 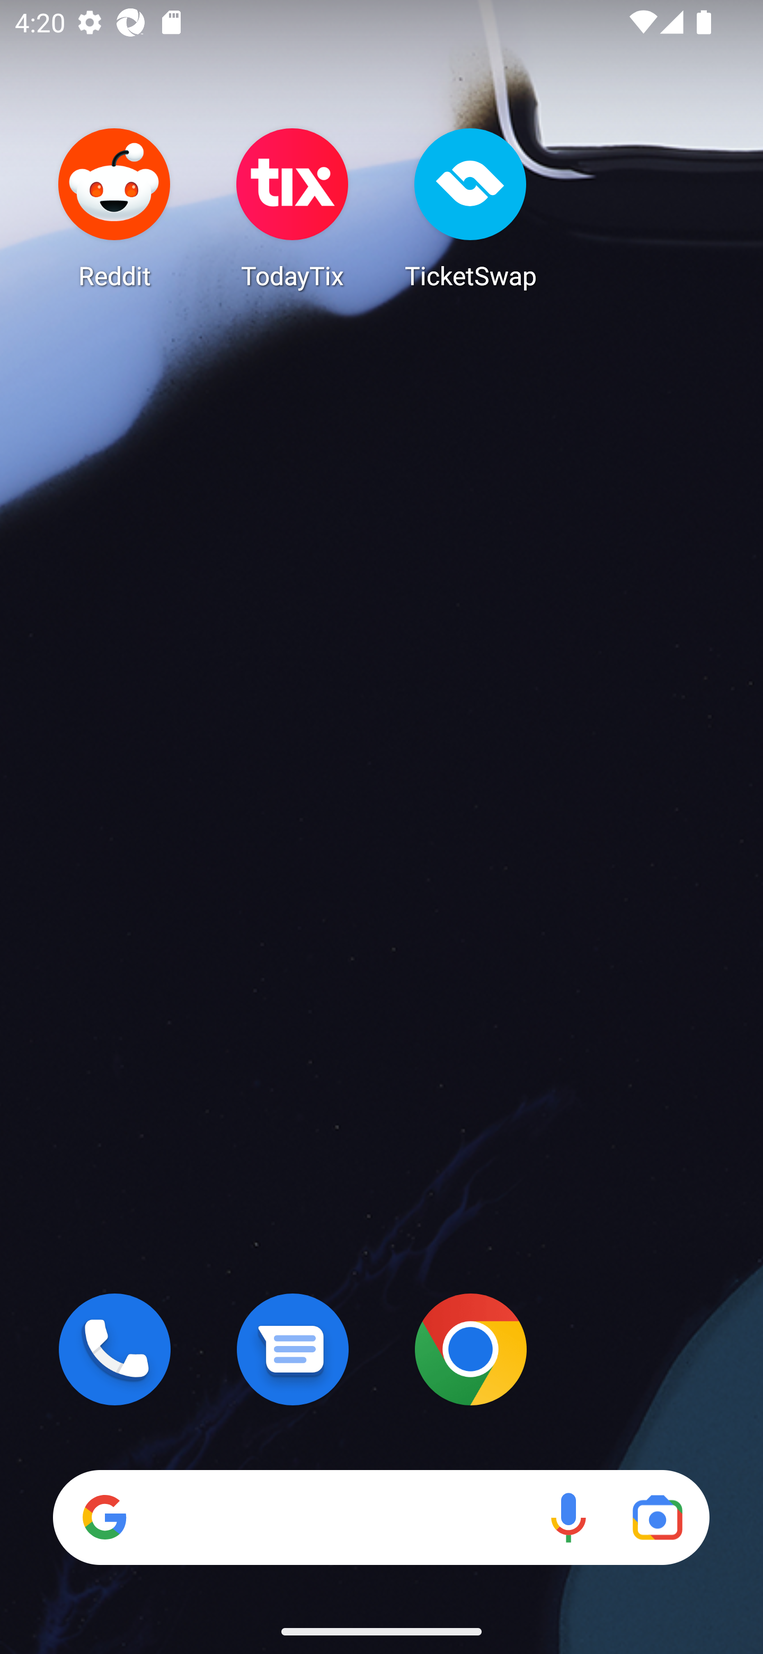 I want to click on TodayTix, so click(x=292, y=208).